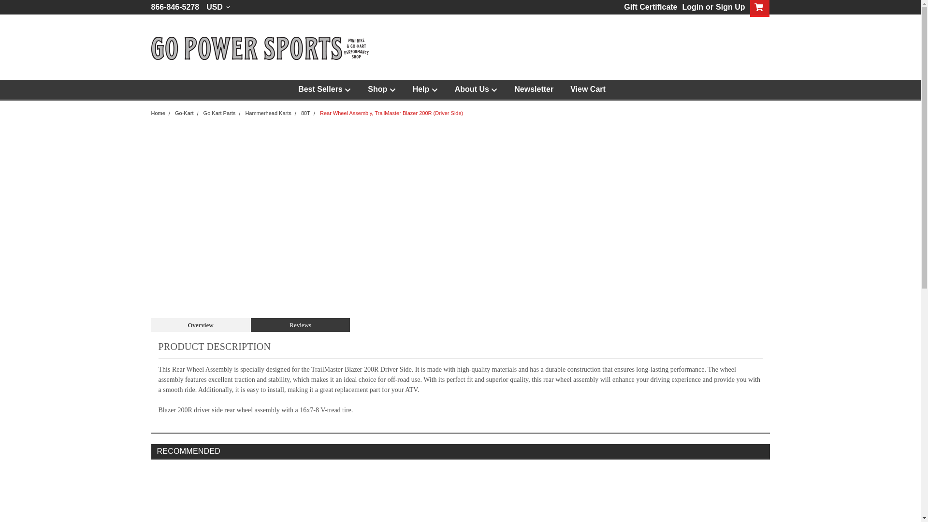 Image resolution: width=928 pixels, height=522 pixels. What do you see at coordinates (693, 7) in the screenshot?
I see `Login` at bounding box center [693, 7].